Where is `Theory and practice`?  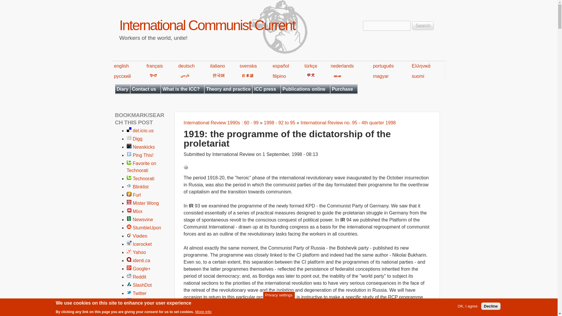 Theory and practice is located at coordinates (228, 89).